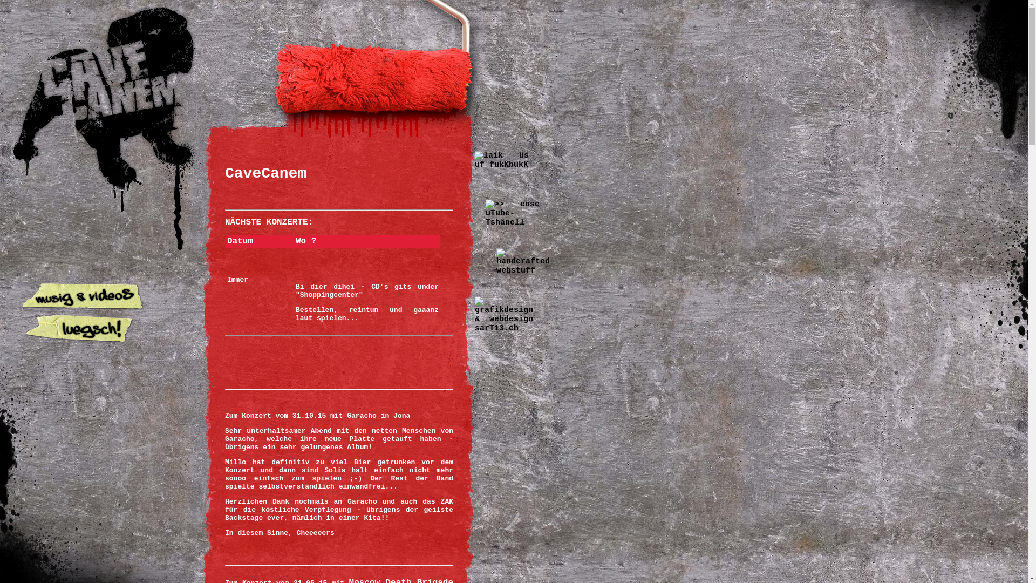 The image size is (1036, 583). Describe the element at coordinates (84, 297) in the screenshot. I see ` ` at that location.